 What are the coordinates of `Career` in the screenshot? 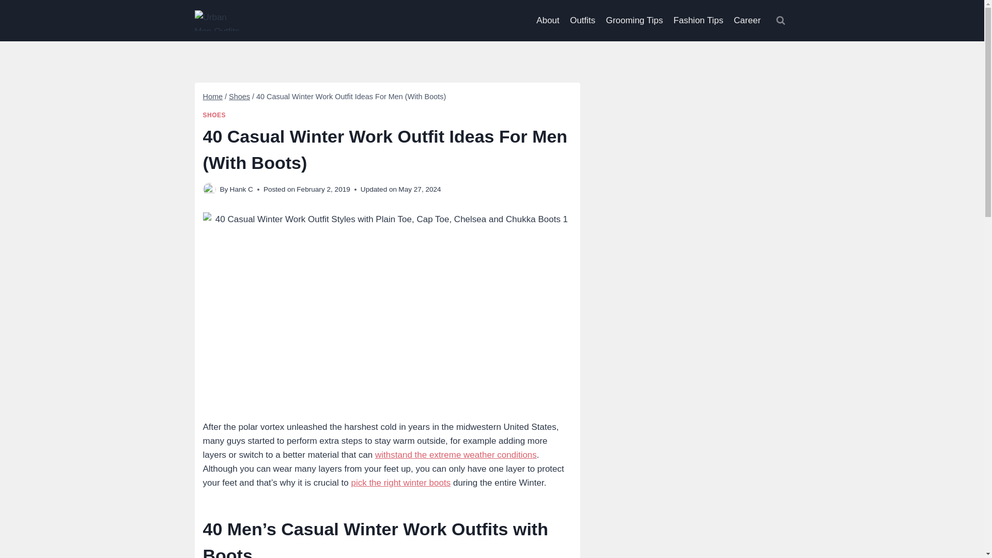 It's located at (747, 21).